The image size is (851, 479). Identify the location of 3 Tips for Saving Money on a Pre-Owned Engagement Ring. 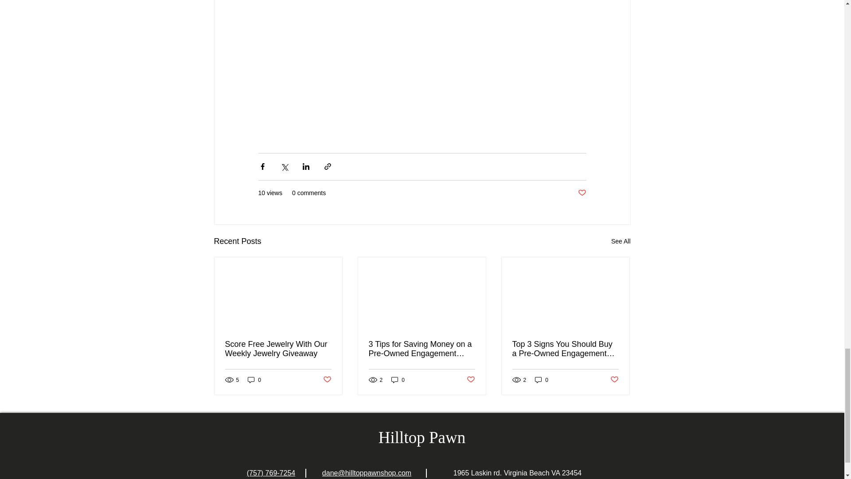
(422, 349).